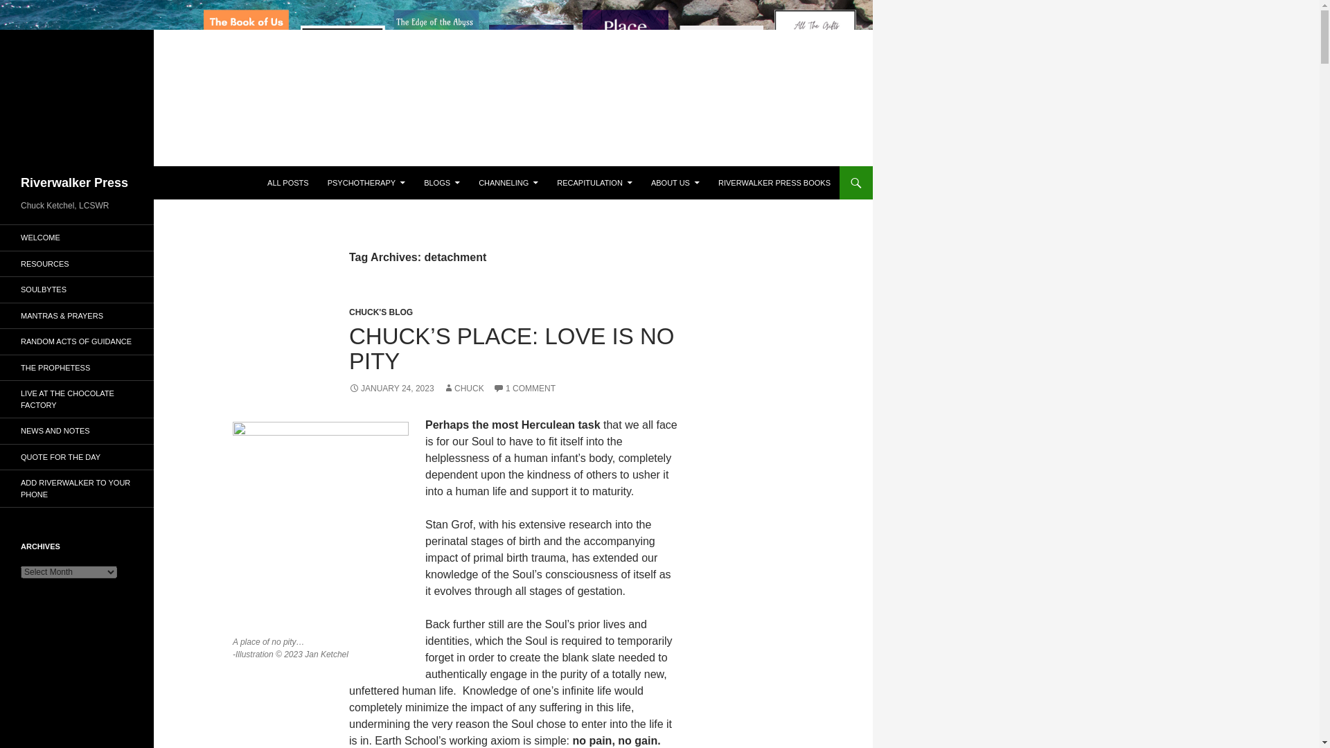 This screenshot has height=748, width=1330. Describe the element at coordinates (366, 183) in the screenshot. I see `PSYCHOTHERAPY` at that location.